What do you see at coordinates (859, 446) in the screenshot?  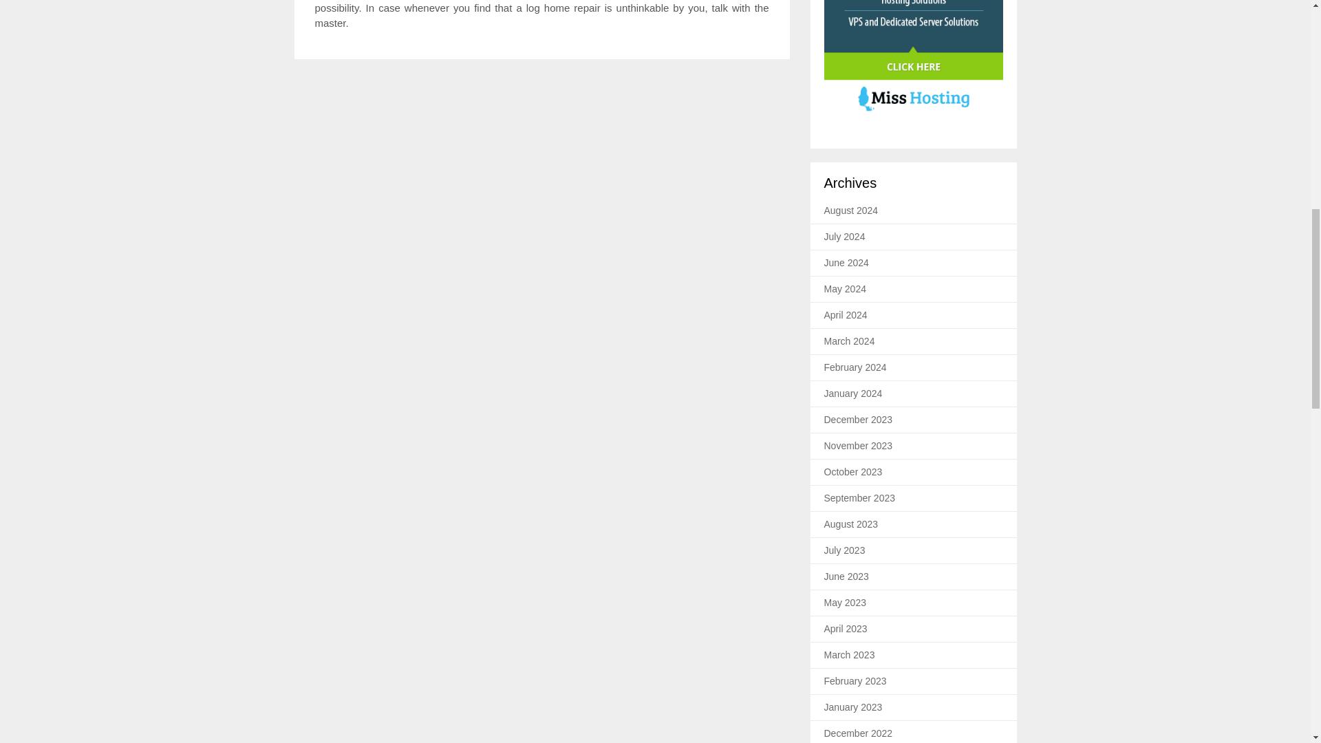 I see `November 2023` at bounding box center [859, 446].